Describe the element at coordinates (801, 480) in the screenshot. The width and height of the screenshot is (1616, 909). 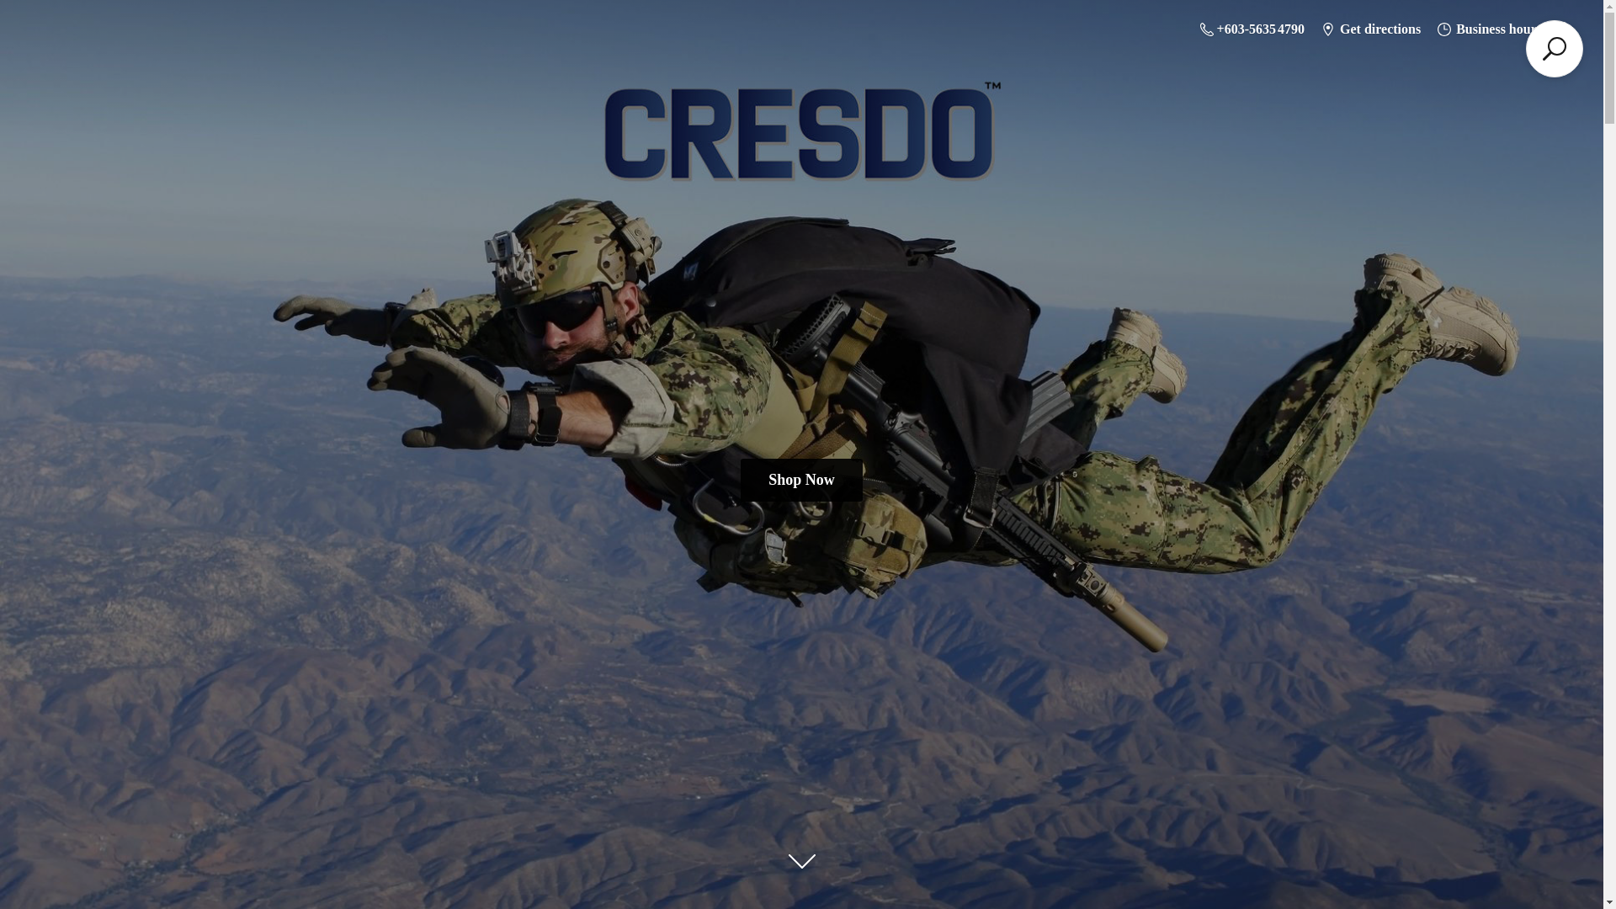
I see `Shop Now` at that location.